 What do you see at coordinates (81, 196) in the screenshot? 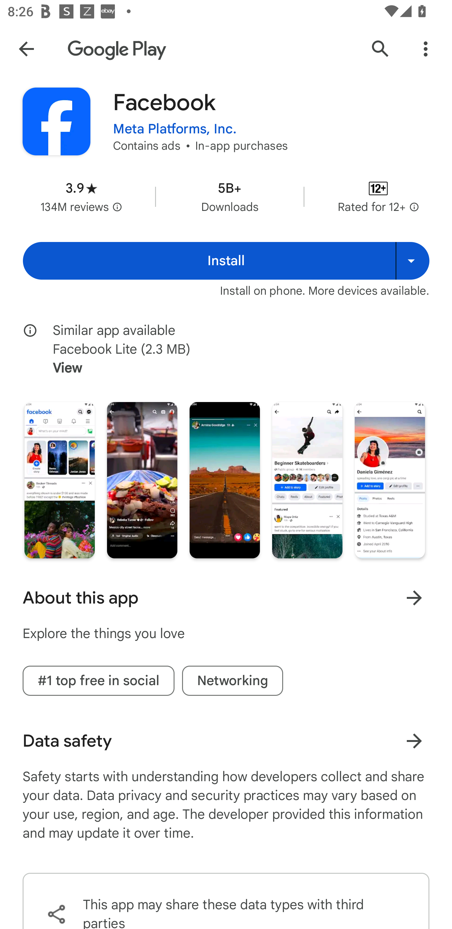
I see `Average rating 3.9 stars in 134 million reviews` at bounding box center [81, 196].